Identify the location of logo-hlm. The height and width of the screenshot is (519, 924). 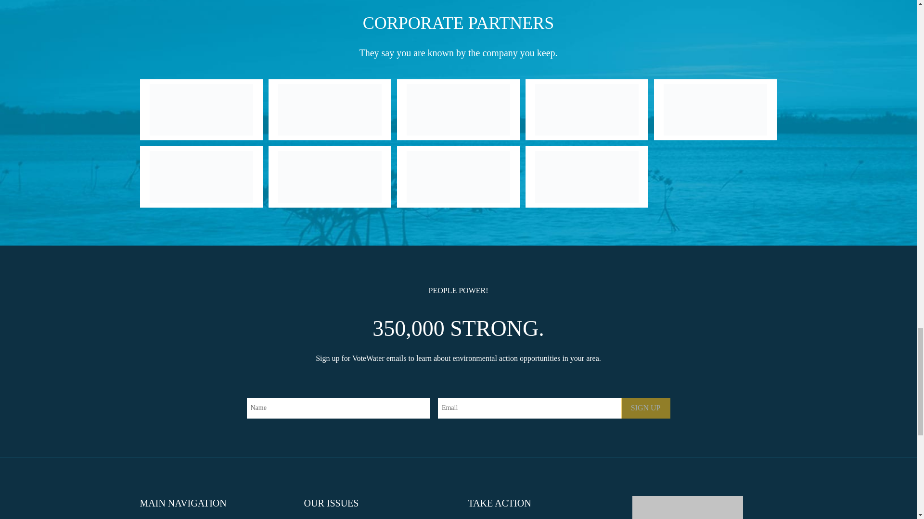
(458, 110).